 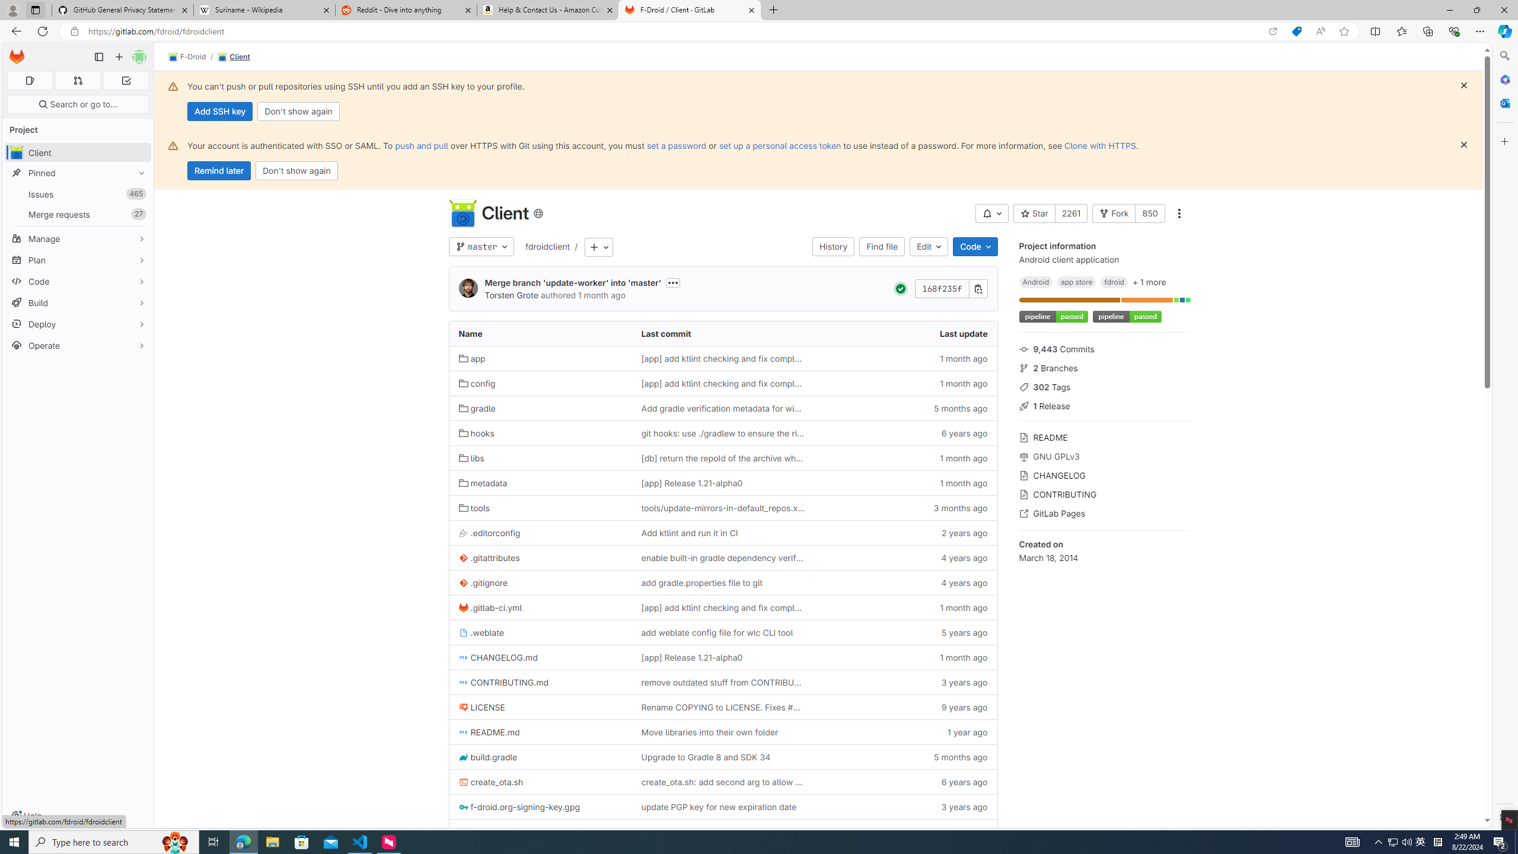 What do you see at coordinates (722, 707) in the screenshot?
I see `Rename COPYING to LICENSE. Fixes #384` at bounding box center [722, 707].